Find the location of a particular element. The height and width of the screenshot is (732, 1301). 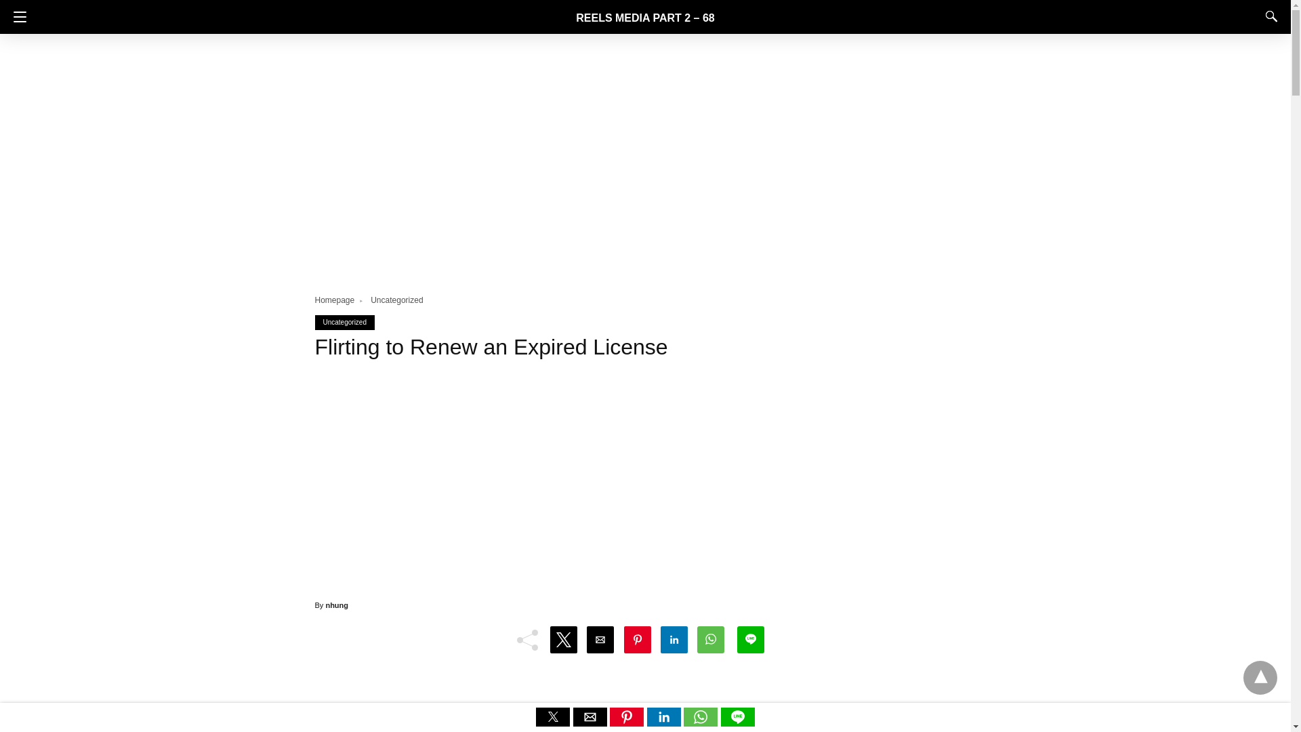

Uncategorized is located at coordinates (397, 300).